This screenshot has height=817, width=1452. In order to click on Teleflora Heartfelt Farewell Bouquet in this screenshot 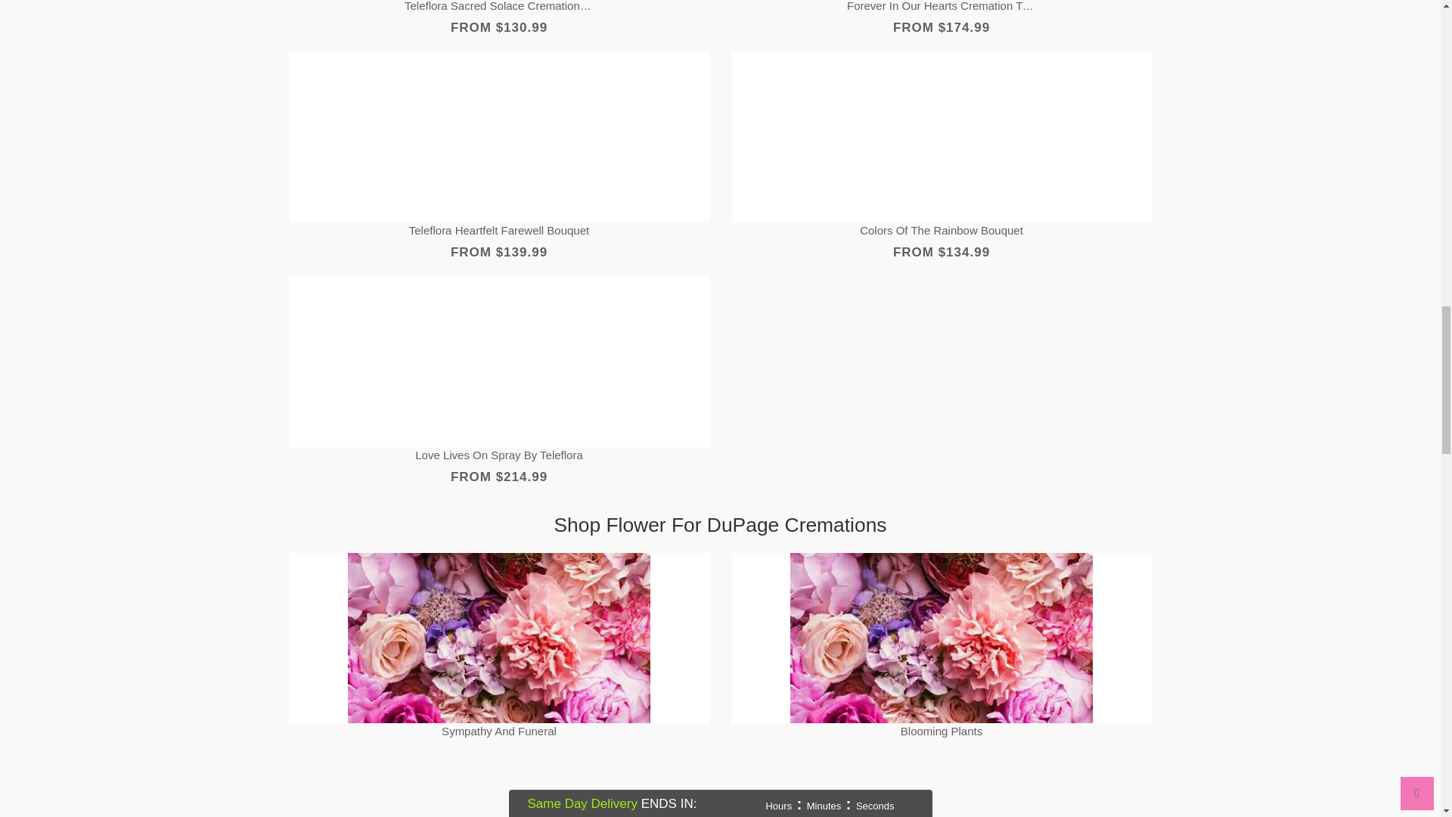, I will do `click(499, 231)`.